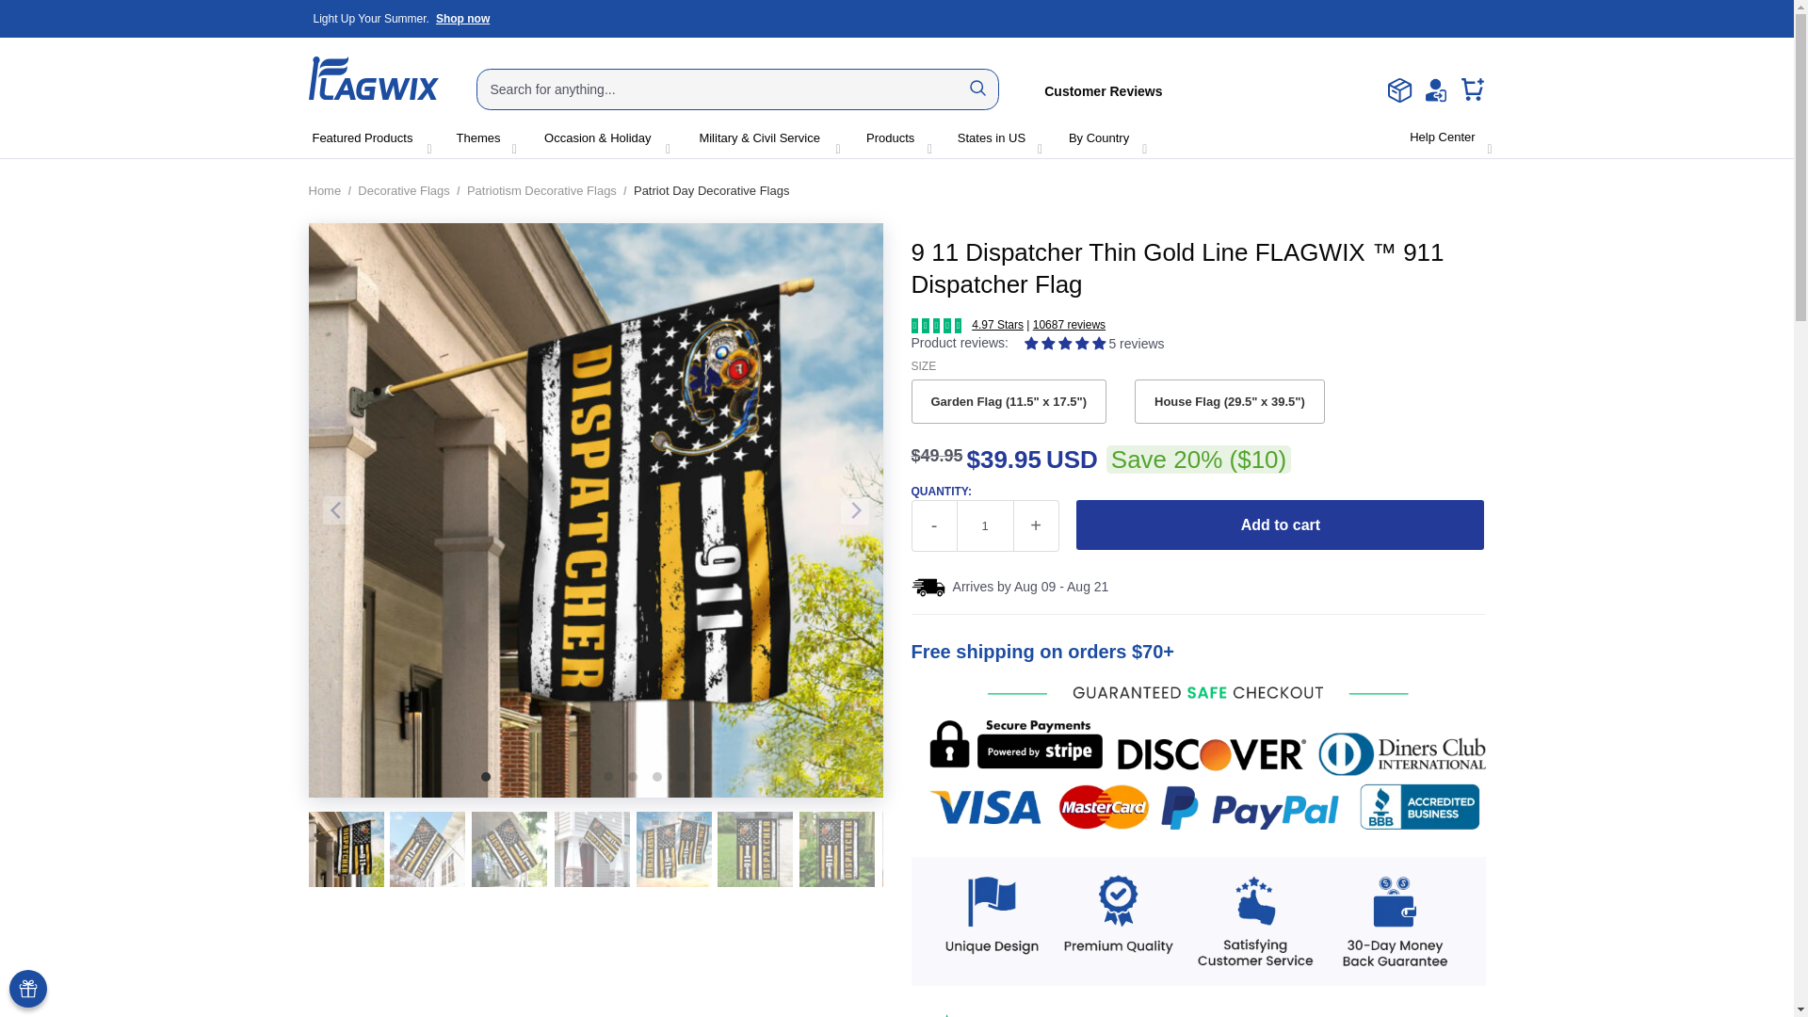 This screenshot has width=1808, height=1017. I want to click on Check out our 3-day delivery collection., so click(401, 19).